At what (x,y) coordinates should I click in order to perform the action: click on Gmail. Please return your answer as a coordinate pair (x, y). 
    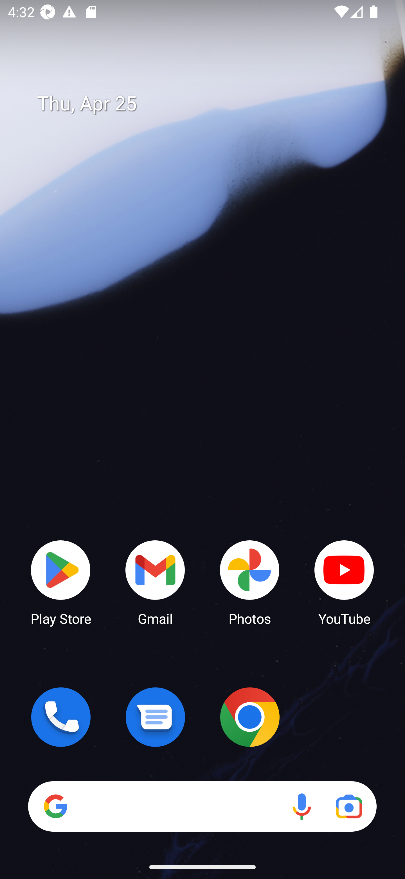
    Looking at the image, I should click on (155, 582).